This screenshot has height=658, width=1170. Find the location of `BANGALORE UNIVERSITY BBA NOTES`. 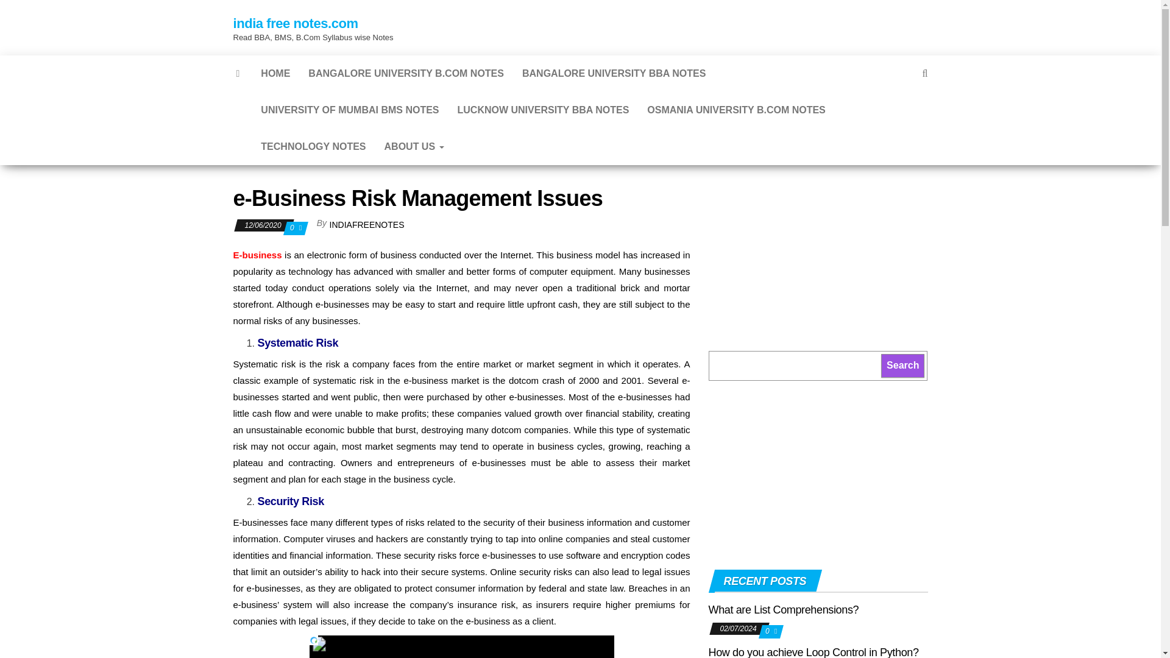

BANGALORE UNIVERSITY BBA NOTES is located at coordinates (614, 73).